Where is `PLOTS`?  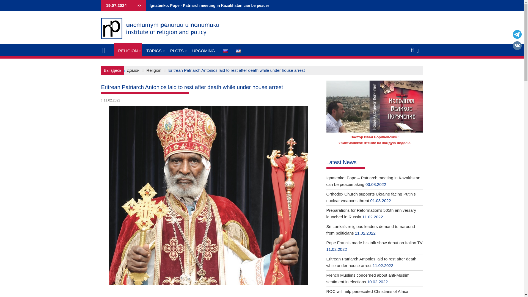 PLOTS is located at coordinates (177, 51).